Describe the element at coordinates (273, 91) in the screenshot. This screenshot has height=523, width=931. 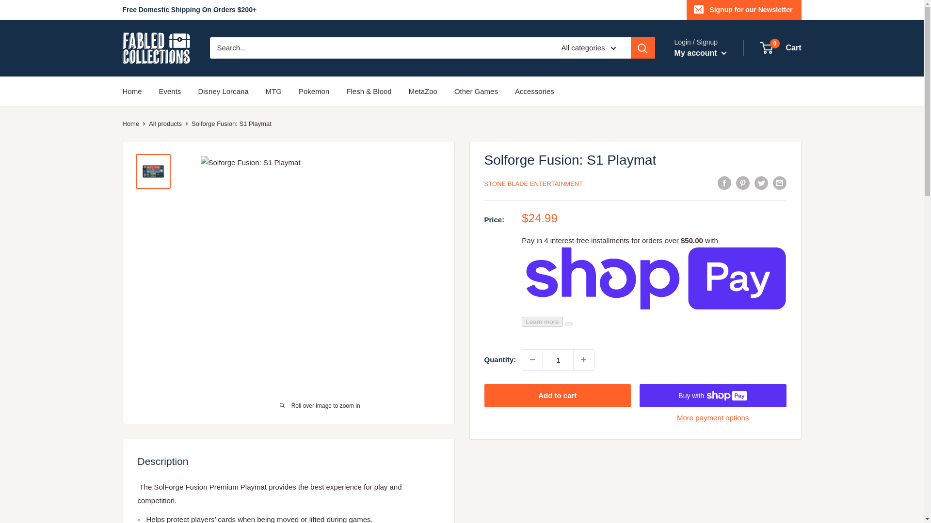
I see `MTG` at that location.